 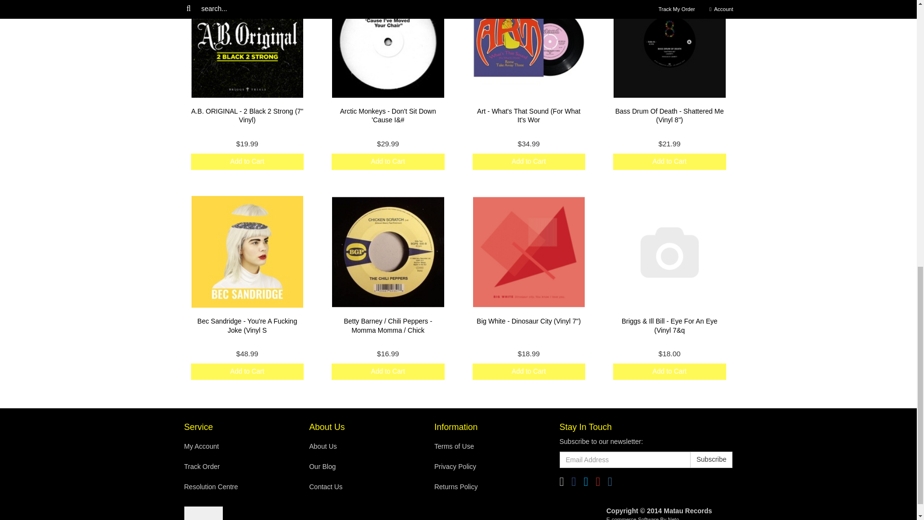 I want to click on Add to Cart, so click(x=670, y=162).